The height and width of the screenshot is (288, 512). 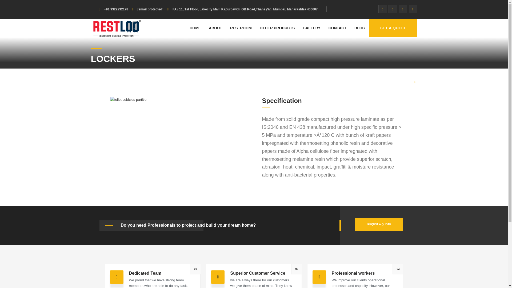 I want to click on linkedin, so click(x=403, y=9).